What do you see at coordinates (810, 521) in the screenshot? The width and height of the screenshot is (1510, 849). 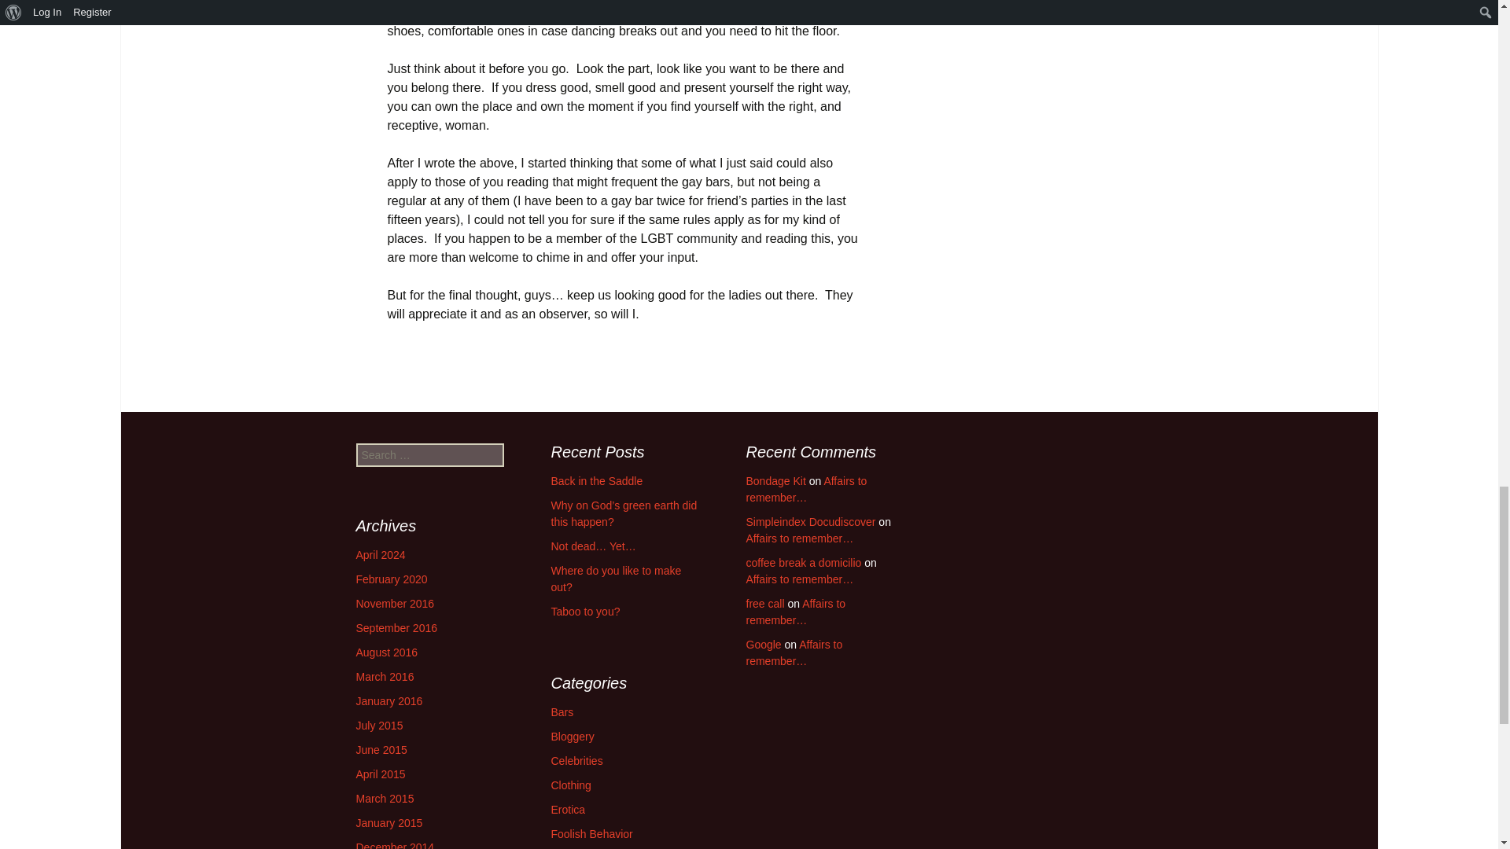 I see `Simpleindex Docudiscover` at bounding box center [810, 521].